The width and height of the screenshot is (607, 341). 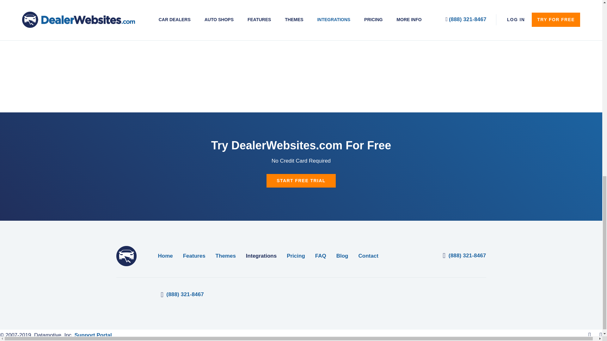 I want to click on Integrations, so click(x=261, y=256).